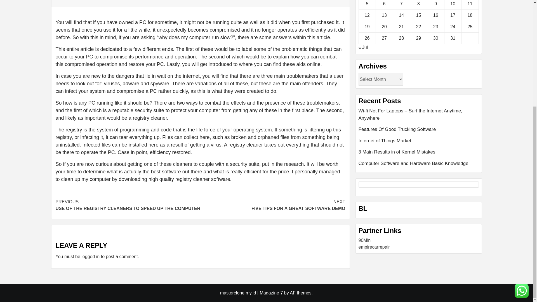 The height and width of the screenshot is (302, 537). Describe the element at coordinates (90, 256) in the screenshot. I see `Cartoon Drawing Skill and Computers` at that location.